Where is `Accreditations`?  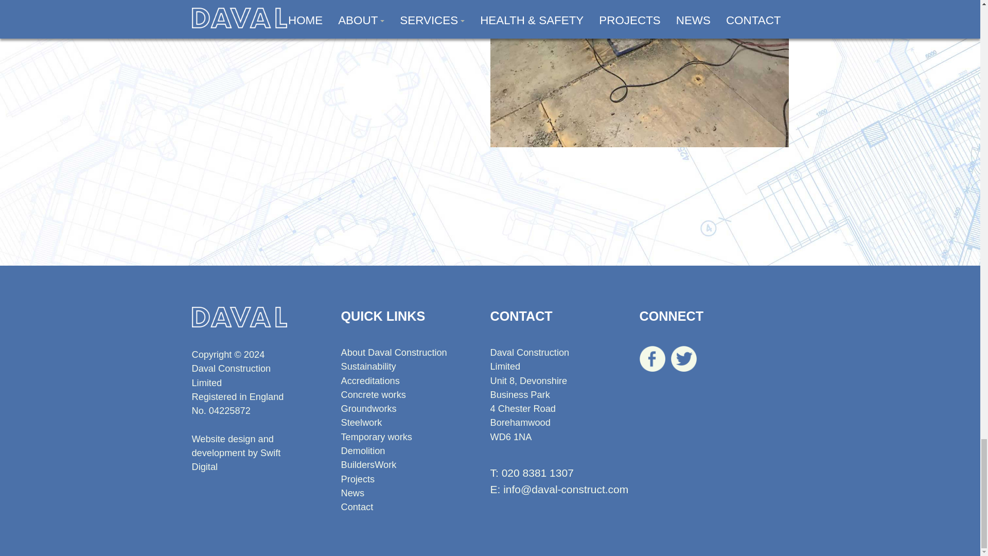 Accreditations is located at coordinates (369, 381).